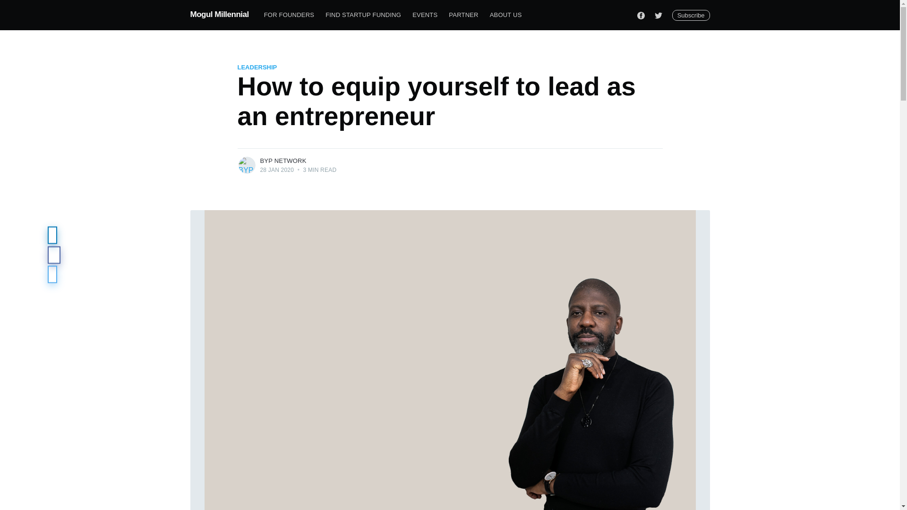 Image resolution: width=907 pixels, height=510 pixels. What do you see at coordinates (289, 15) in the screenshot?
I see `FOR FOUNDERS` at bounding box center [289, 15].